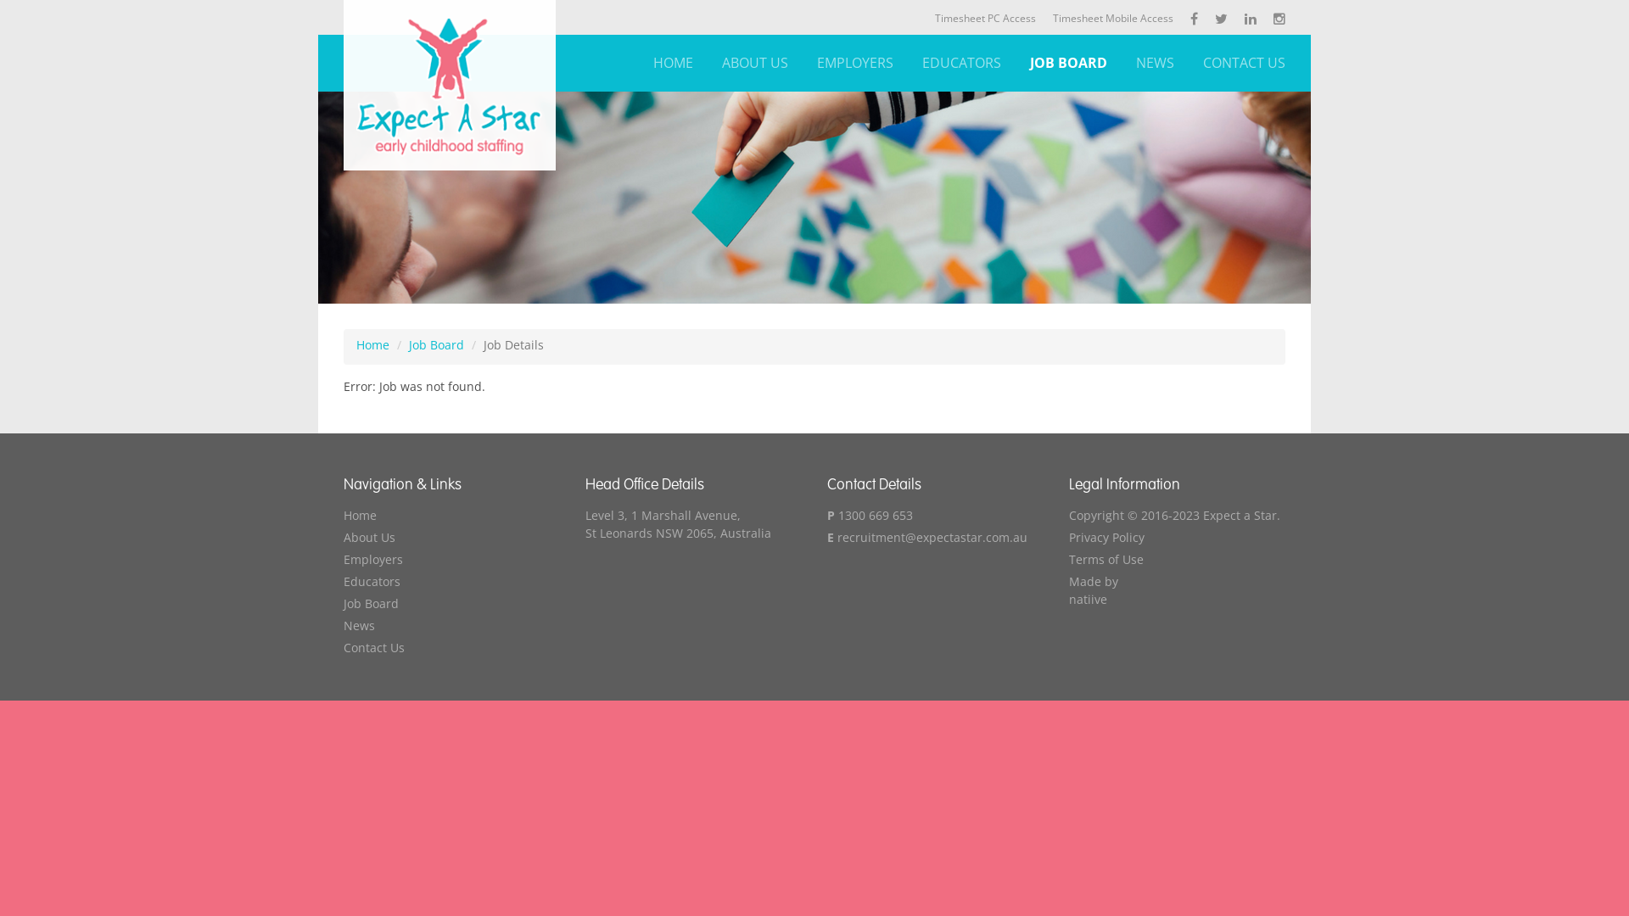  Describe the element at coordinates (373, 344) in the screenshot. I see `Home` at that location.